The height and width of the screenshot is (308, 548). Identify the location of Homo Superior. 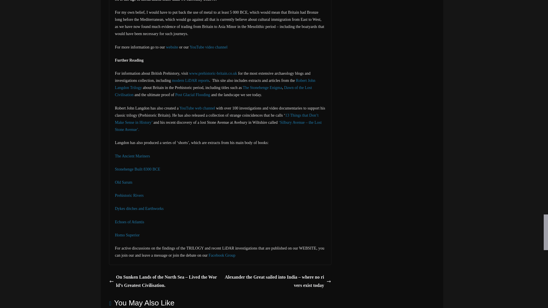
(127, 235).